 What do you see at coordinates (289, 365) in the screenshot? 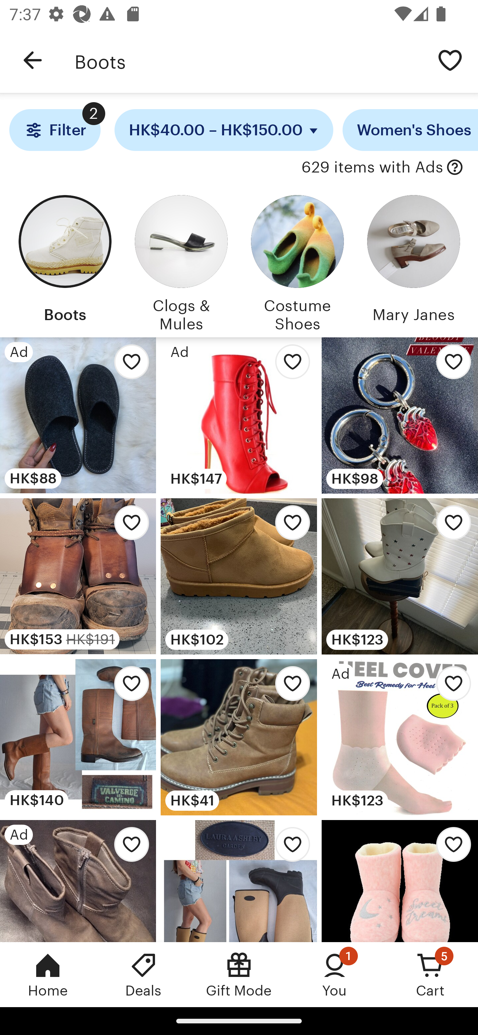
I see `Add Katrina Peep Toe-Red to favorites` at bounding box center [289, 365].